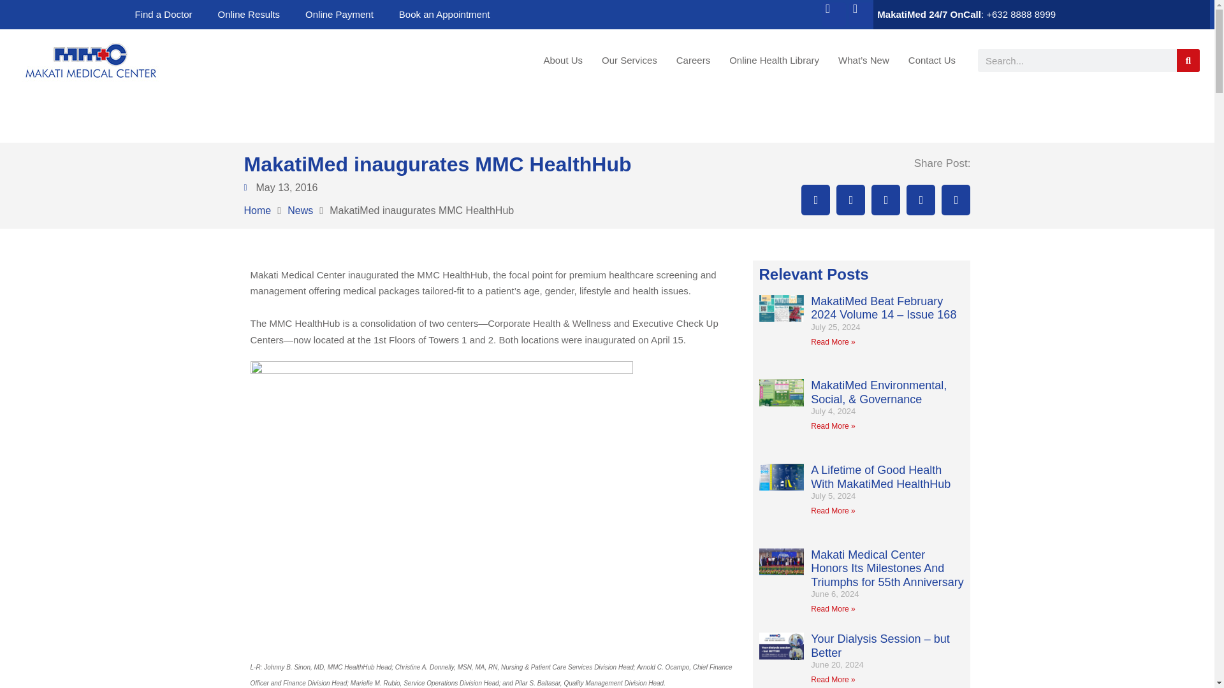 The height and width of the screenshot is (688, 1224). What do you see at coordinates (563, 60) in the screenshot?
I see `About Us` at bounding box center [563, 60].